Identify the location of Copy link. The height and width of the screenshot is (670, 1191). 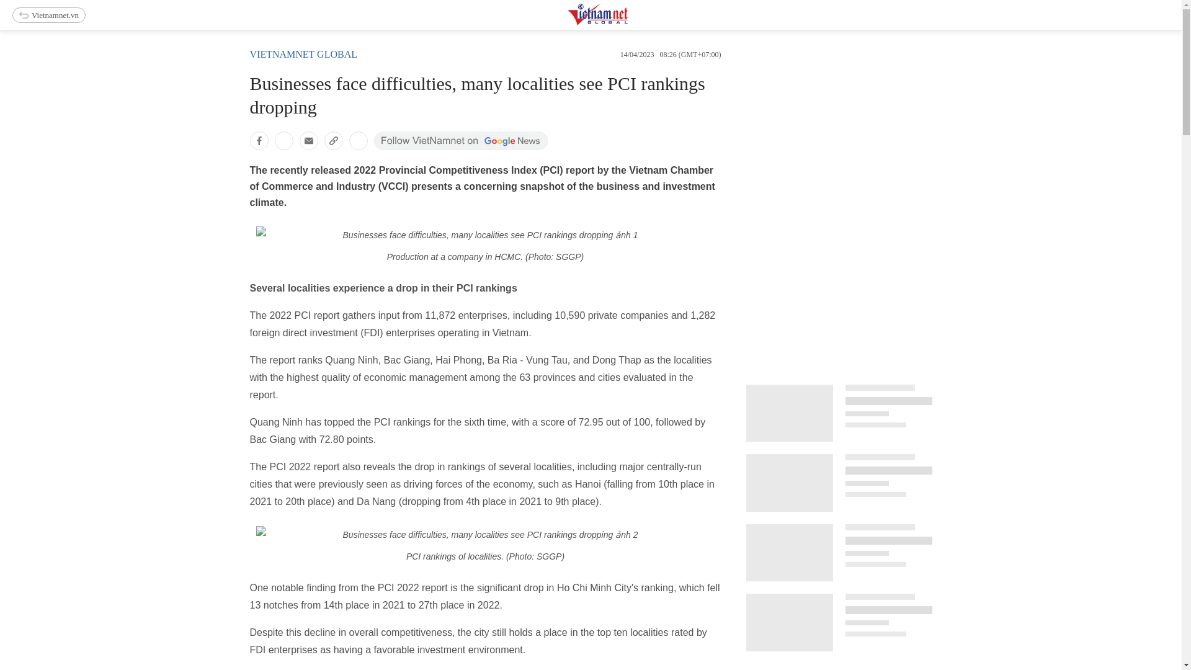
(333, 140).